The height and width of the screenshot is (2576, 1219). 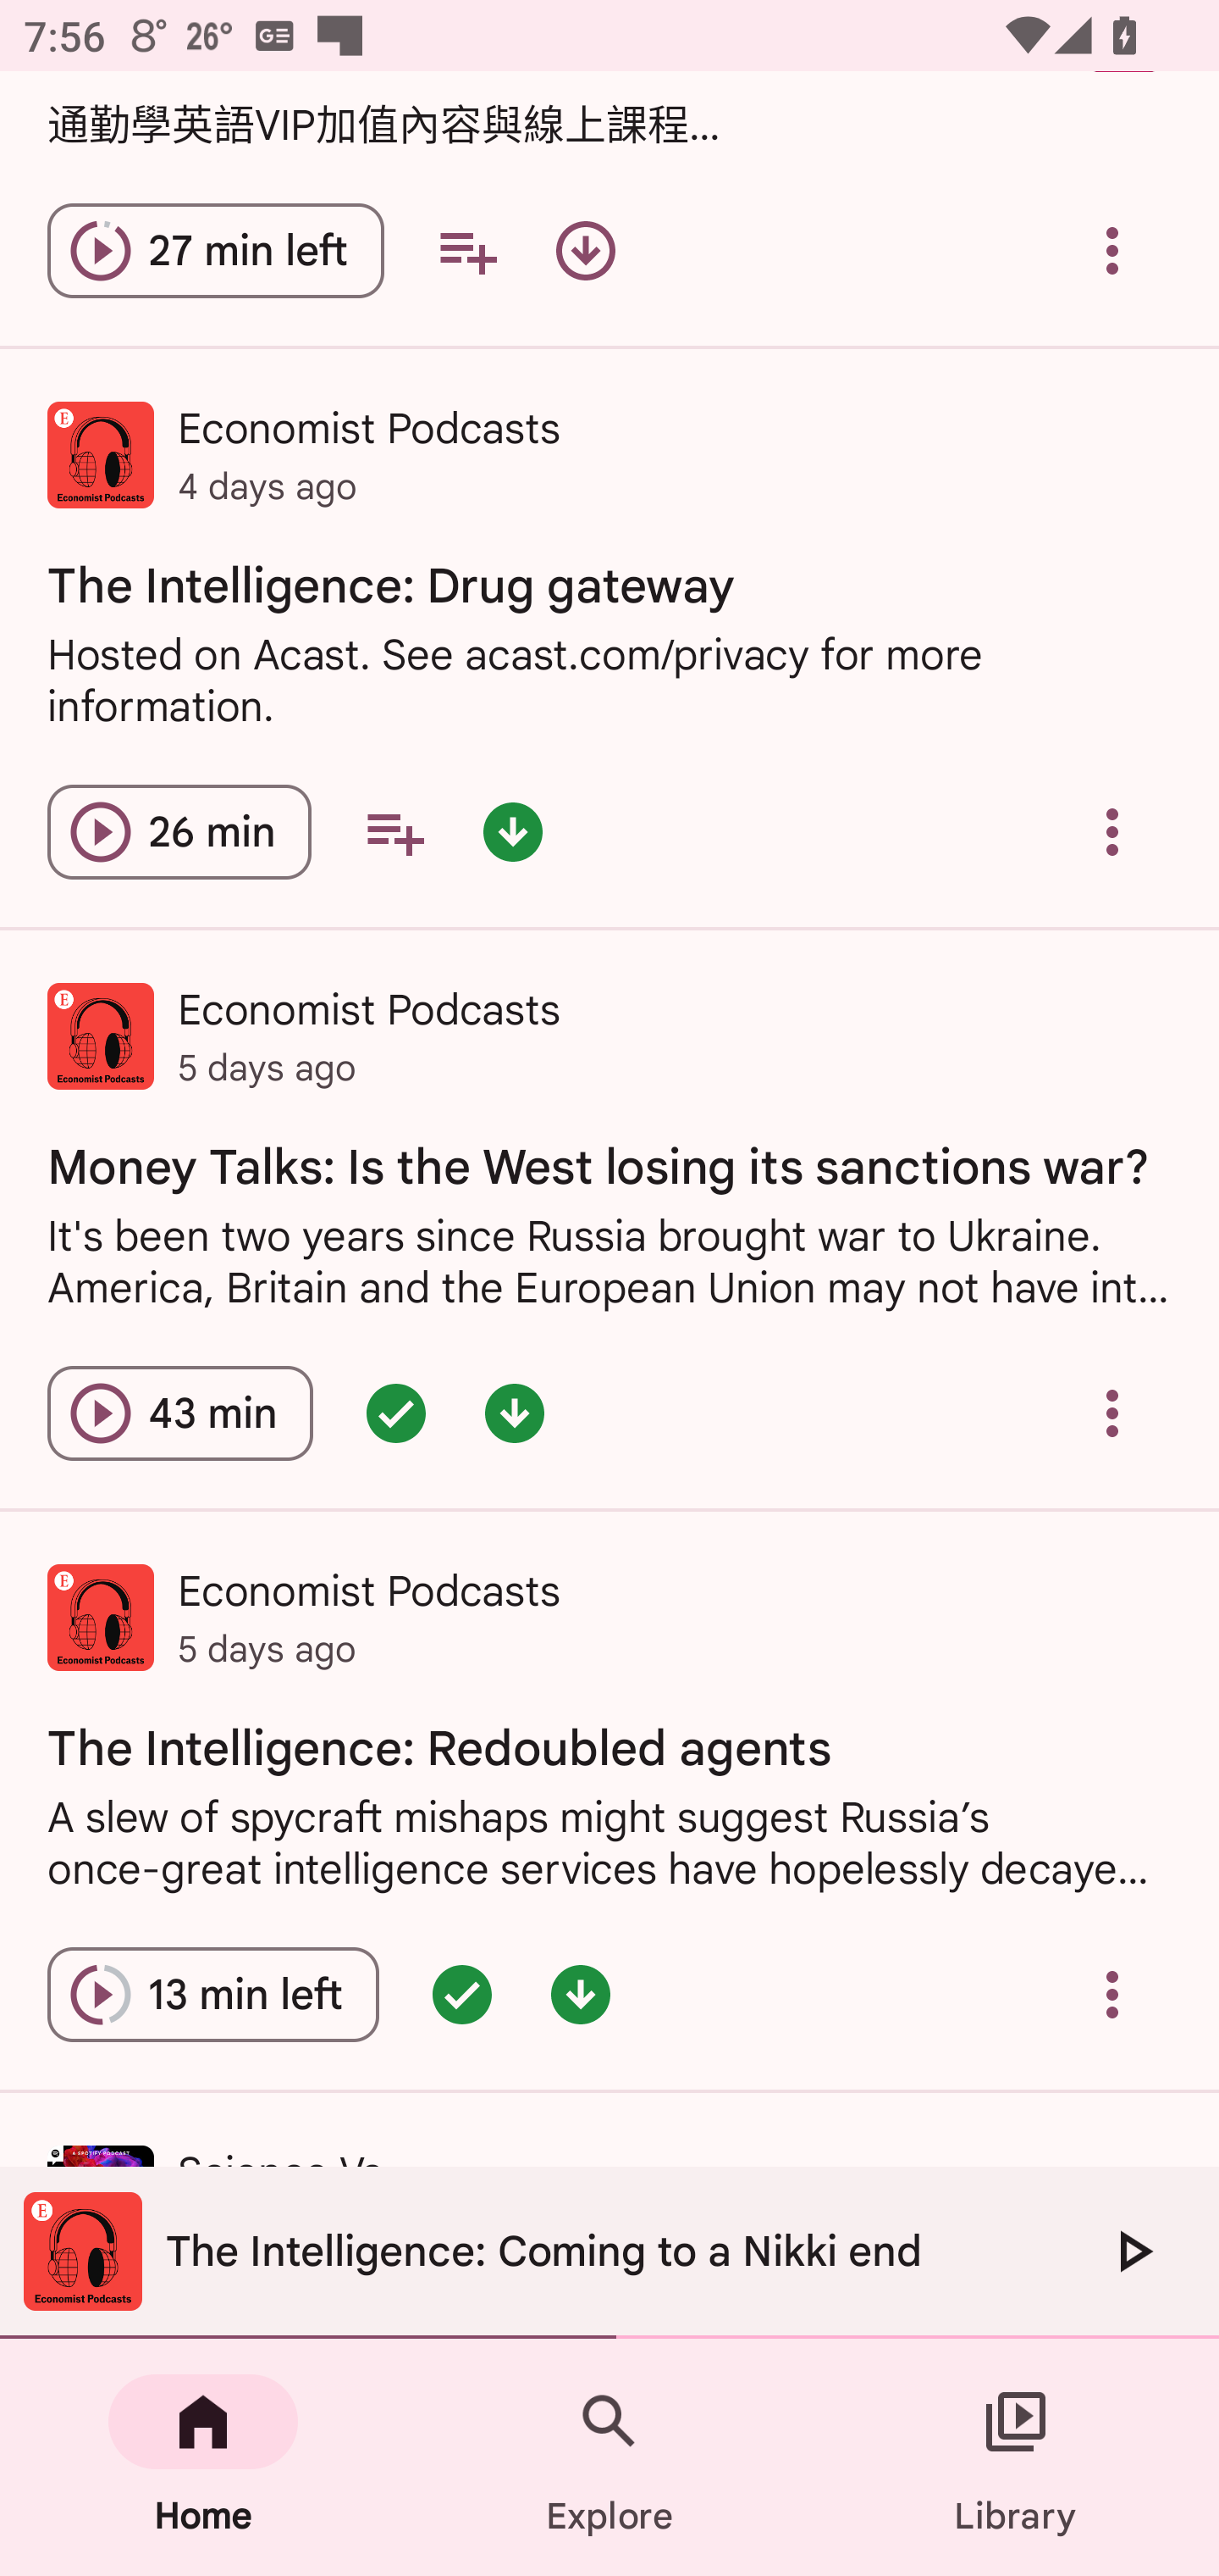 I want to click on Overflow menu, so click(x=1112, y=832).